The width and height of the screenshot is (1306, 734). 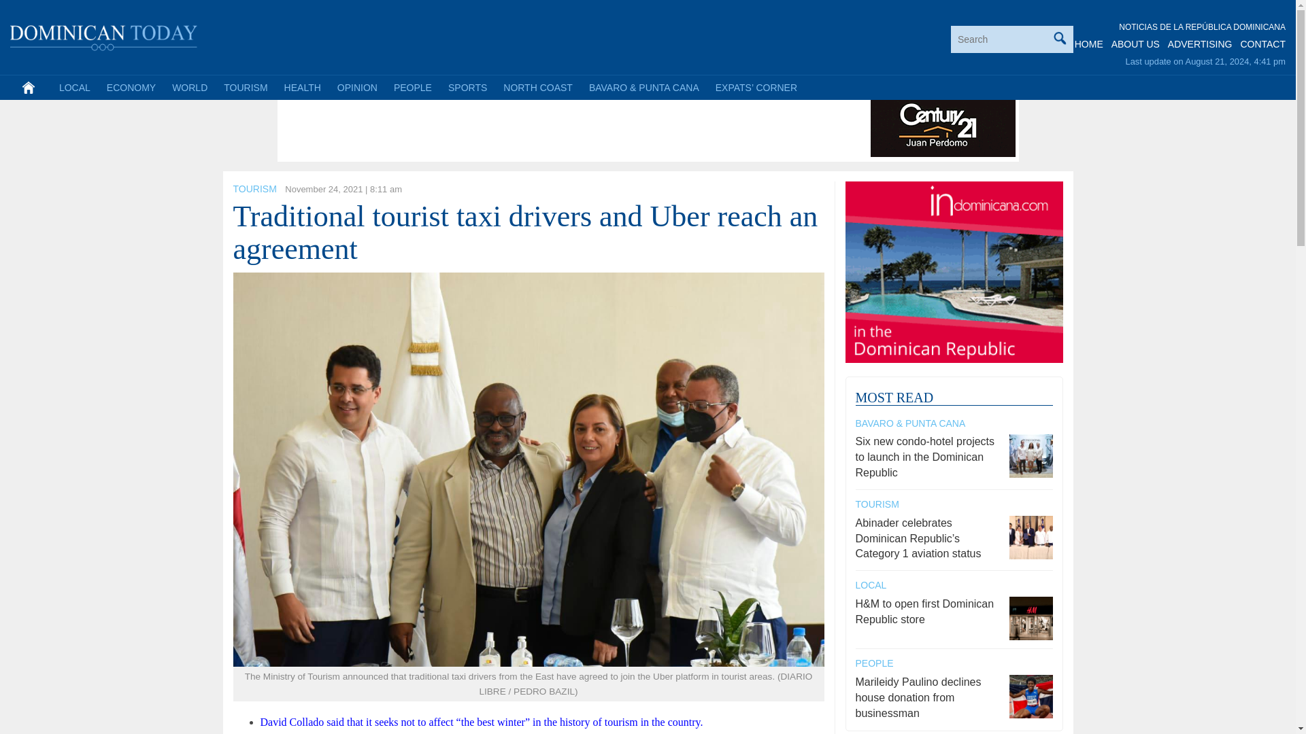 What do you see at coordinates (537, 87) in the screenshot?
I see `NORTH COAST` at bounding box center [537, 87].